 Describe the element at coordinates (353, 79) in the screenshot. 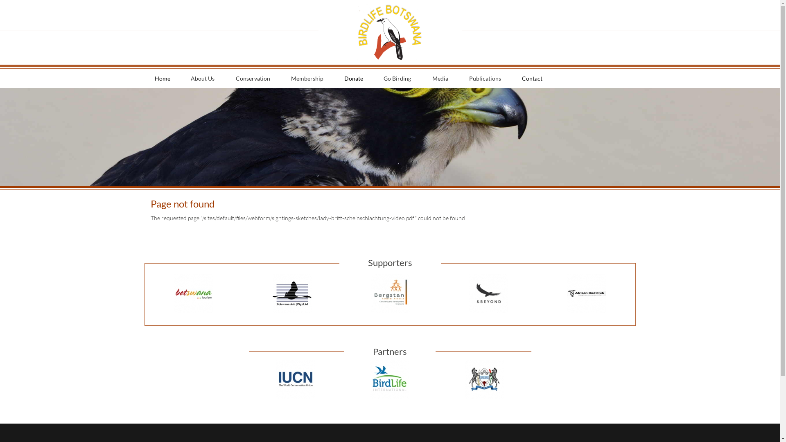

I see `Donate` at that location.